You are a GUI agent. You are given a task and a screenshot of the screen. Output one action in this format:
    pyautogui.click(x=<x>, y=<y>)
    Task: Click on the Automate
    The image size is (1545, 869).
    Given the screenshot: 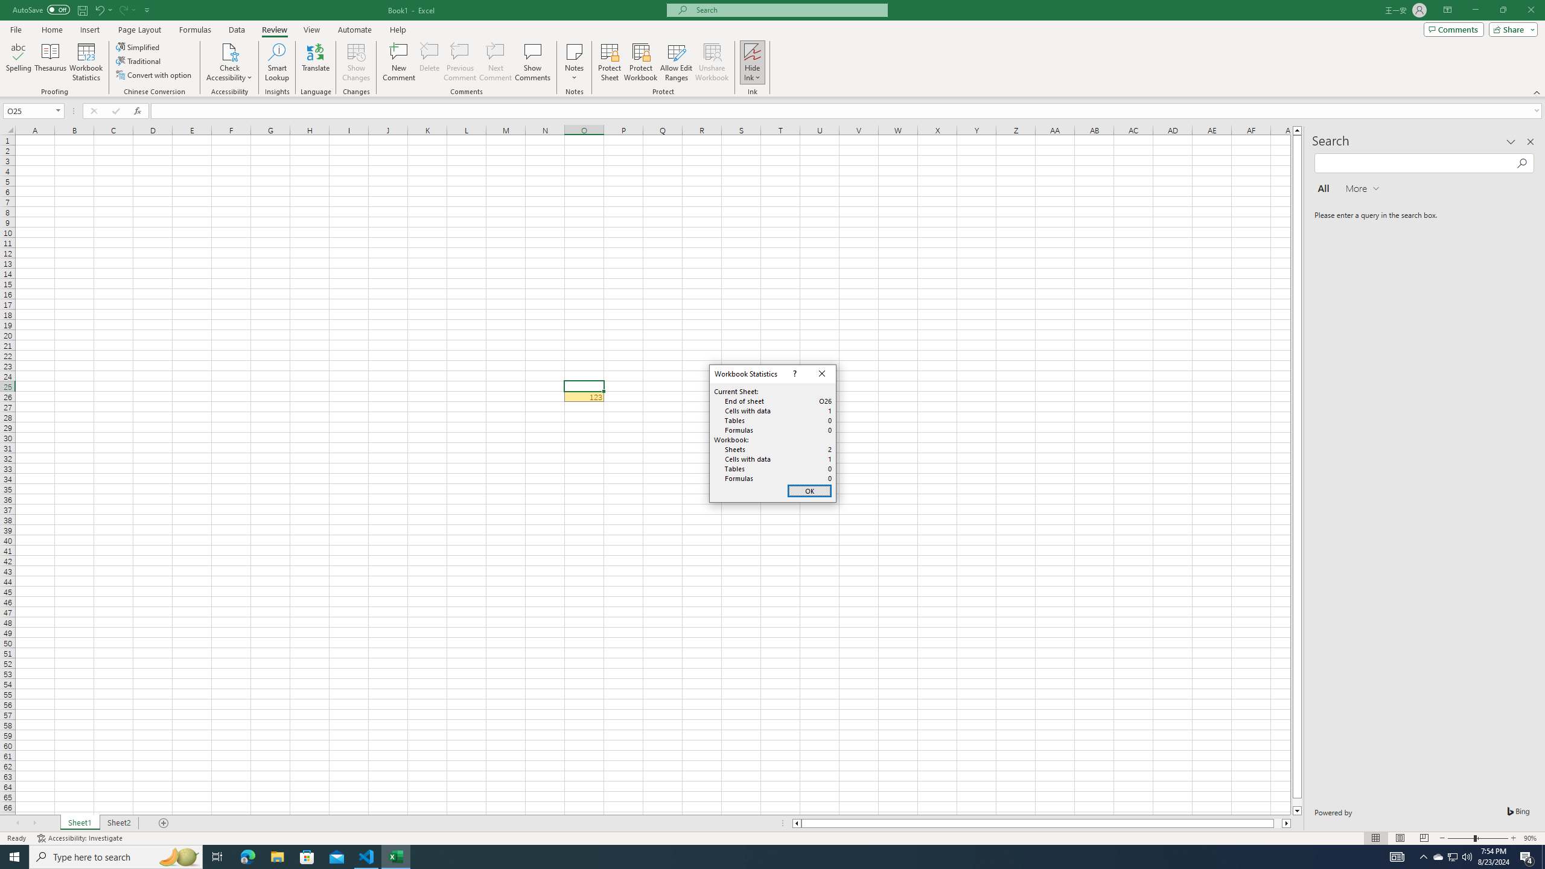 What is the action you would take?
    pyautogui.click(x=355, y=30)
    